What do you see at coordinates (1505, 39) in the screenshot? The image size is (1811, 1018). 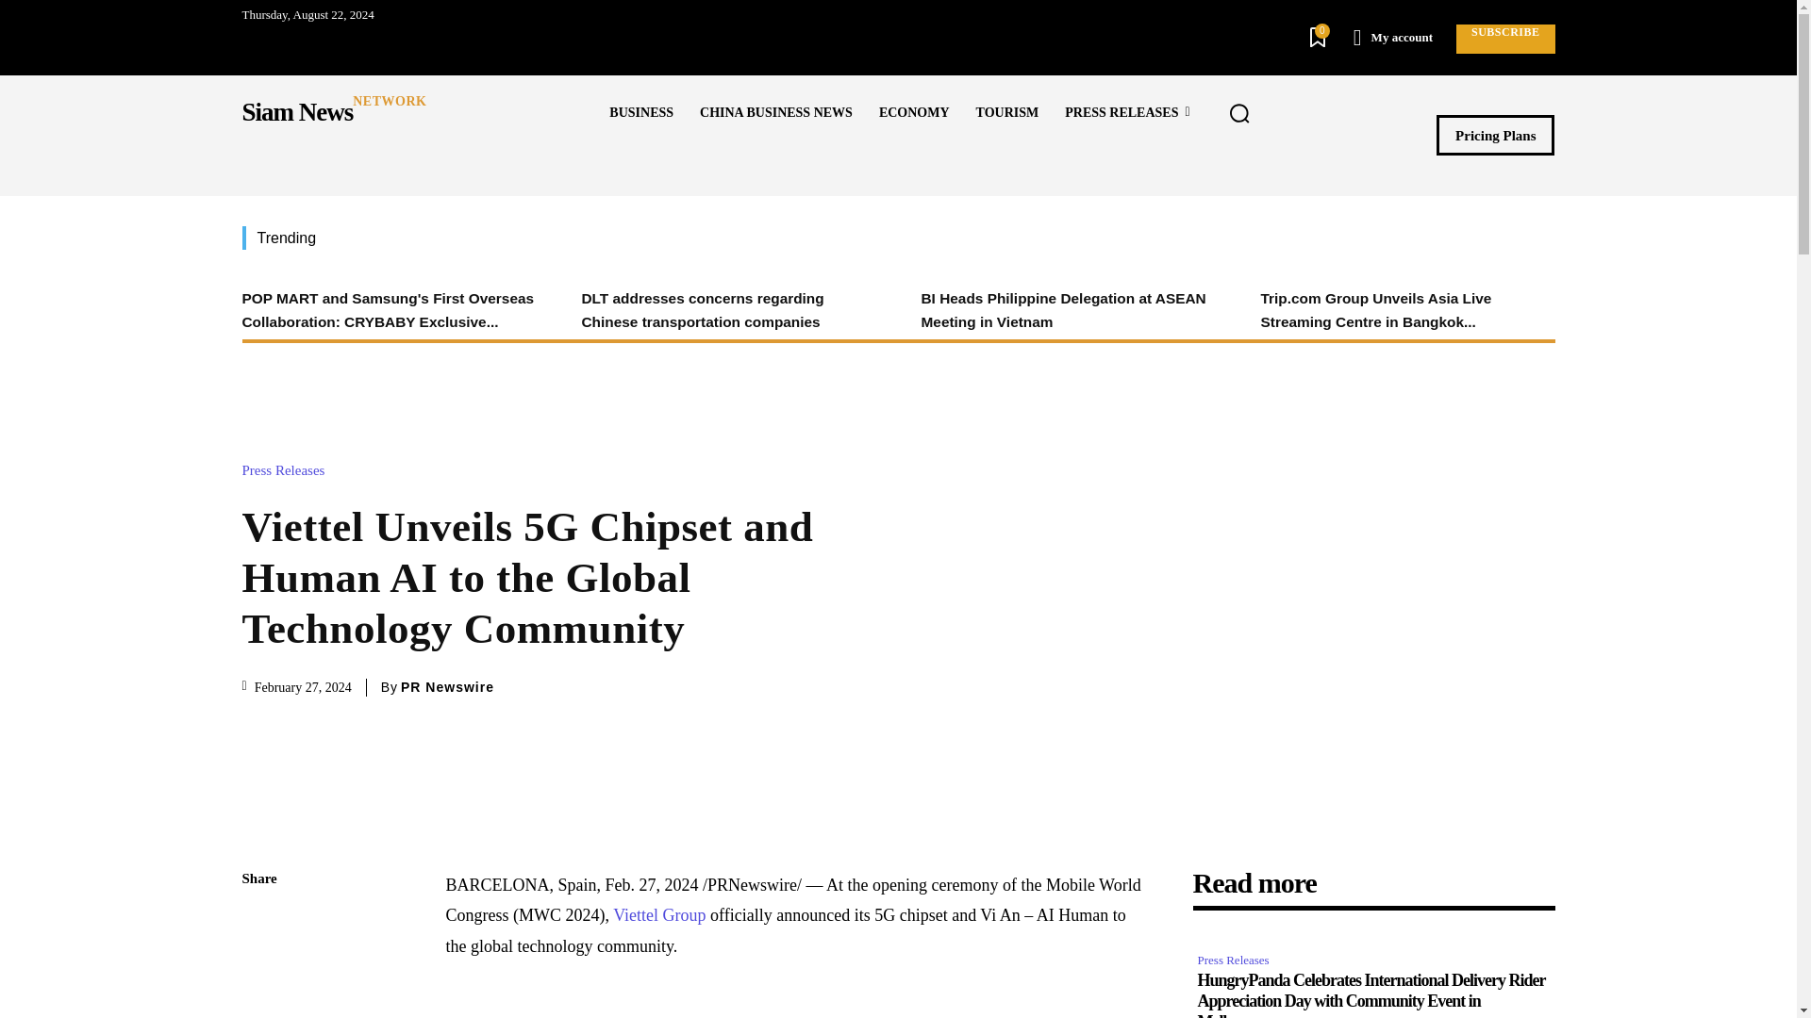 I see `Subscribe` at bounding box center [1505, 39].